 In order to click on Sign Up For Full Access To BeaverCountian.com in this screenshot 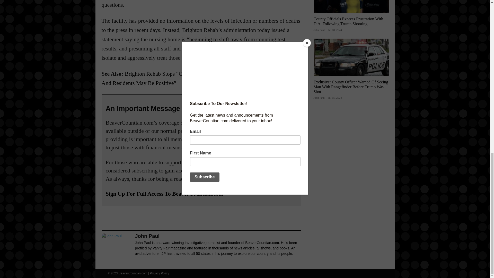, I will do `click(164, 194)`.